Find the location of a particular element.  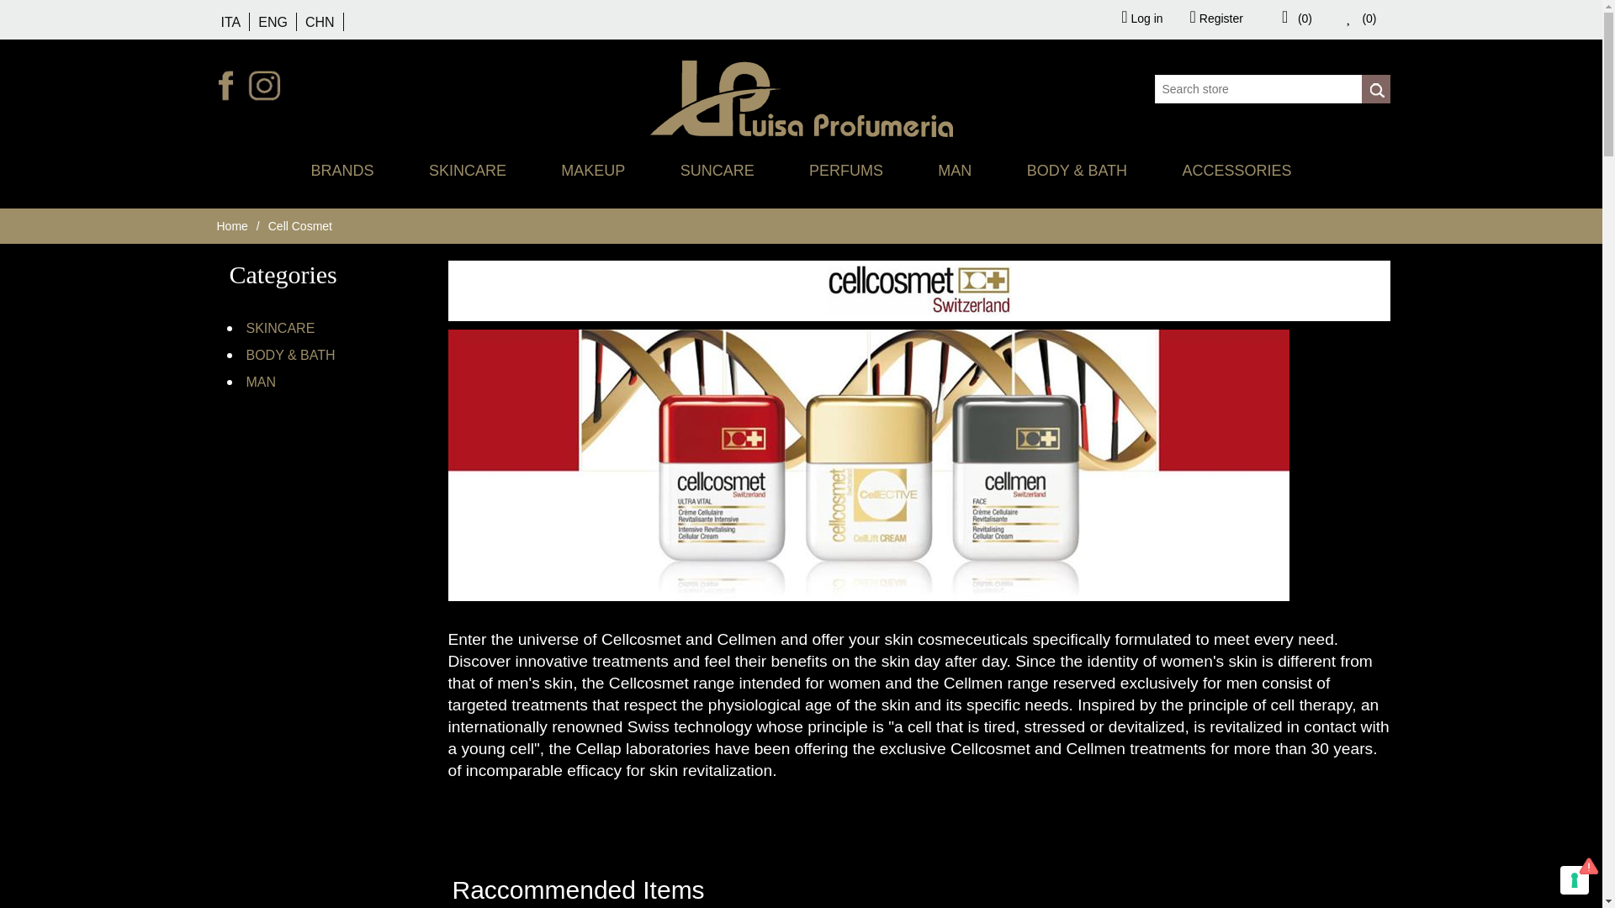

ITA is located at coordinates (230, 22).